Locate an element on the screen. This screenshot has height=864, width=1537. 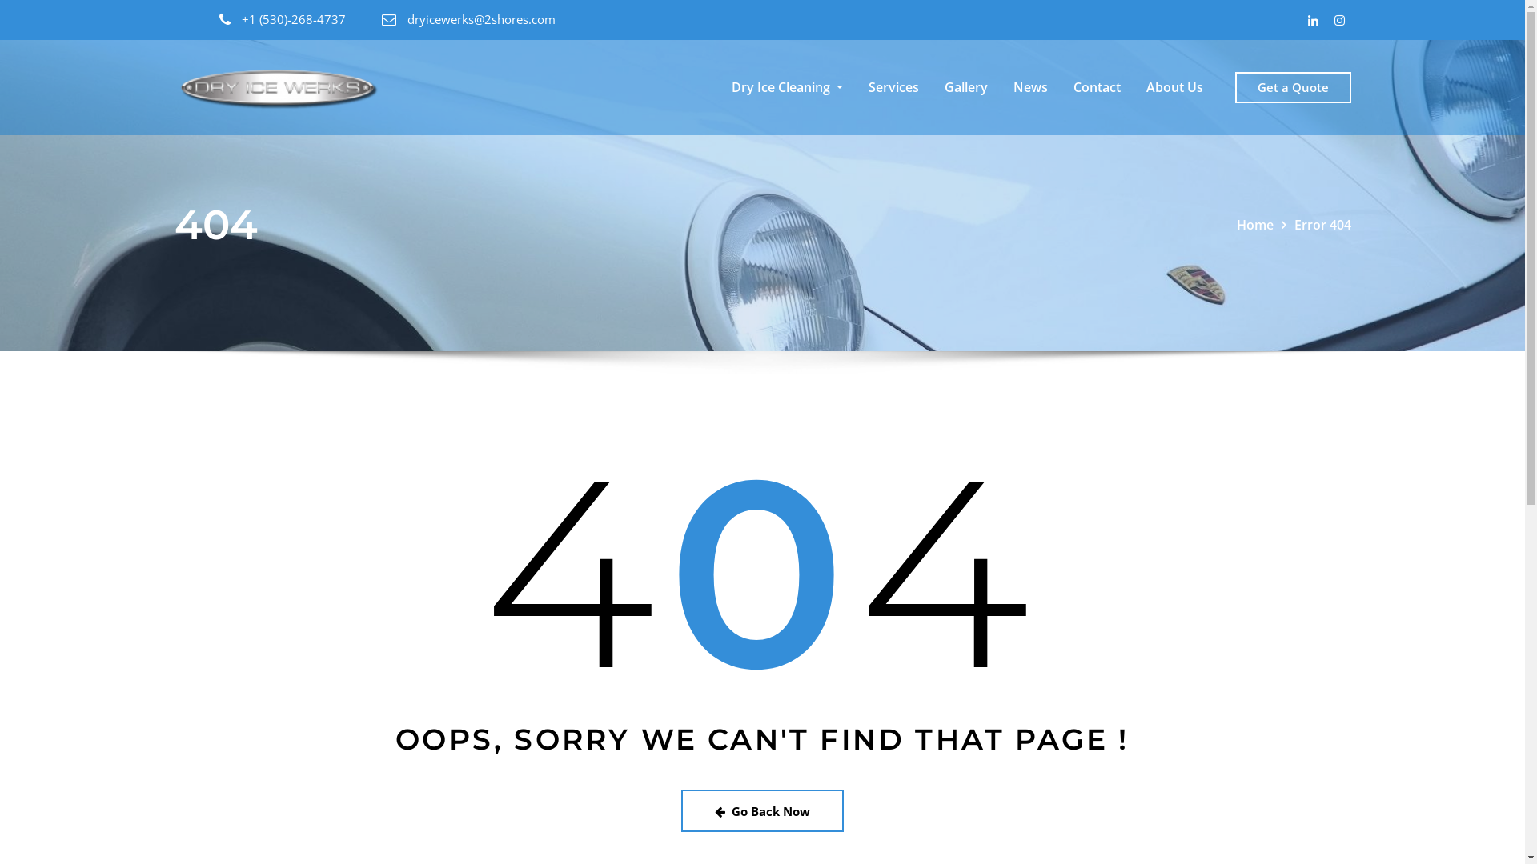
News is located at coordinates (1031, 88).